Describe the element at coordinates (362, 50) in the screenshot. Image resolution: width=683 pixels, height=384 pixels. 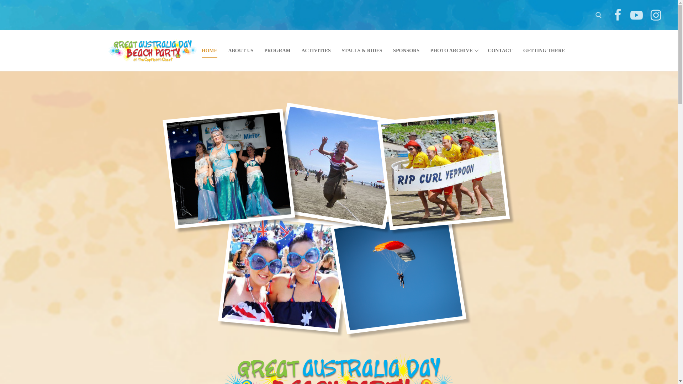
I see `STALLS & RIDES` at that location.